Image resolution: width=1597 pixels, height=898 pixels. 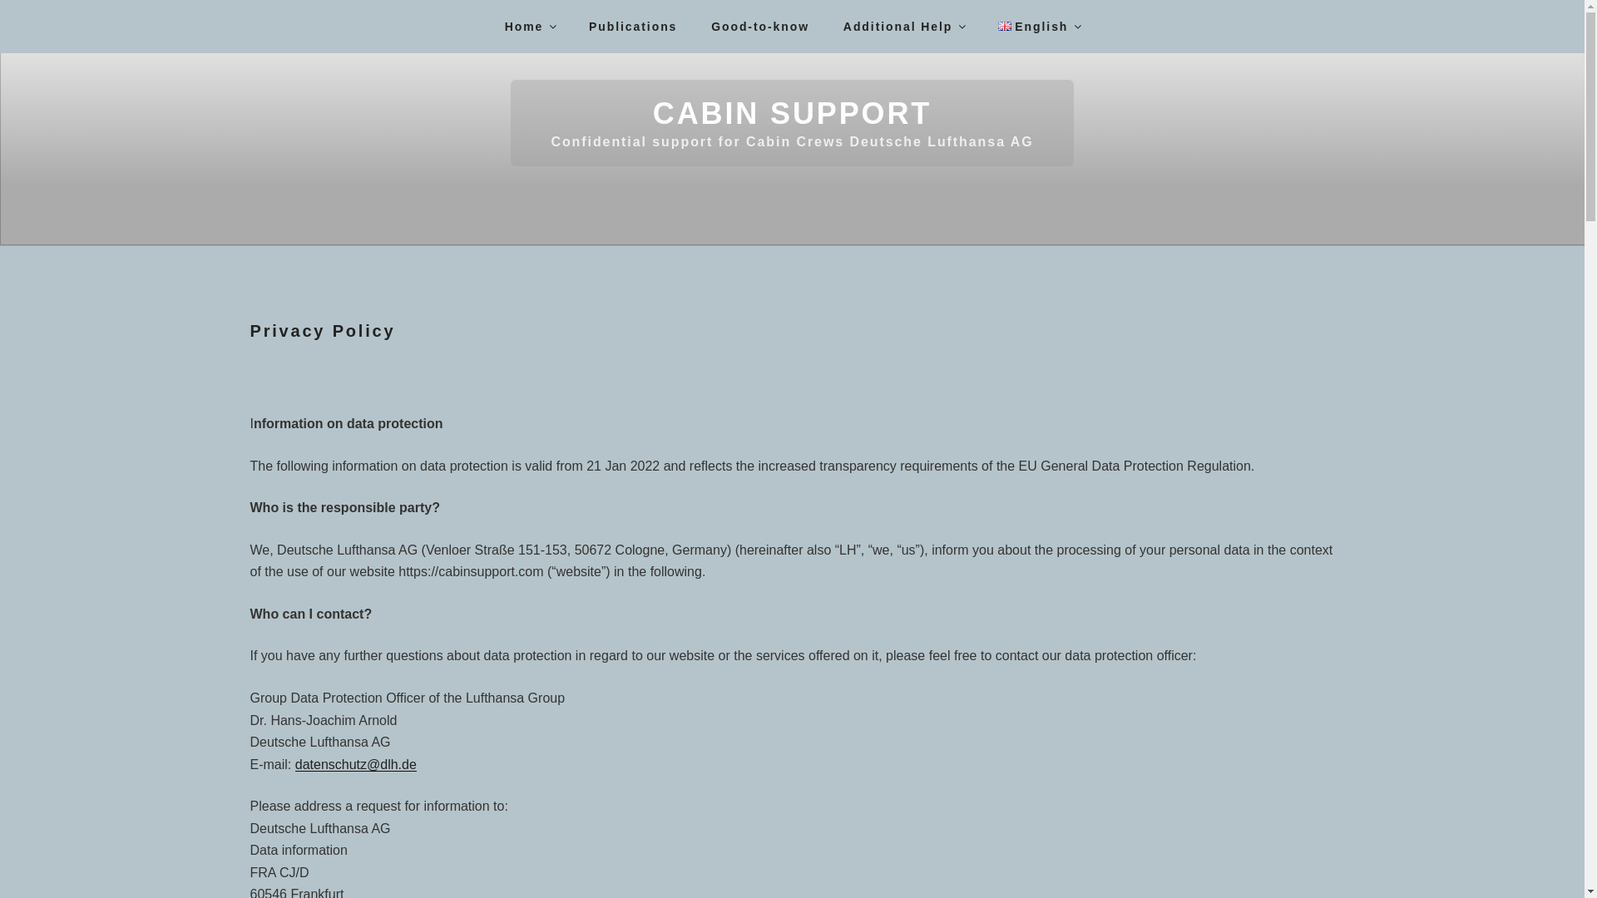 I want to click on English, so click(x=1038, y=25).